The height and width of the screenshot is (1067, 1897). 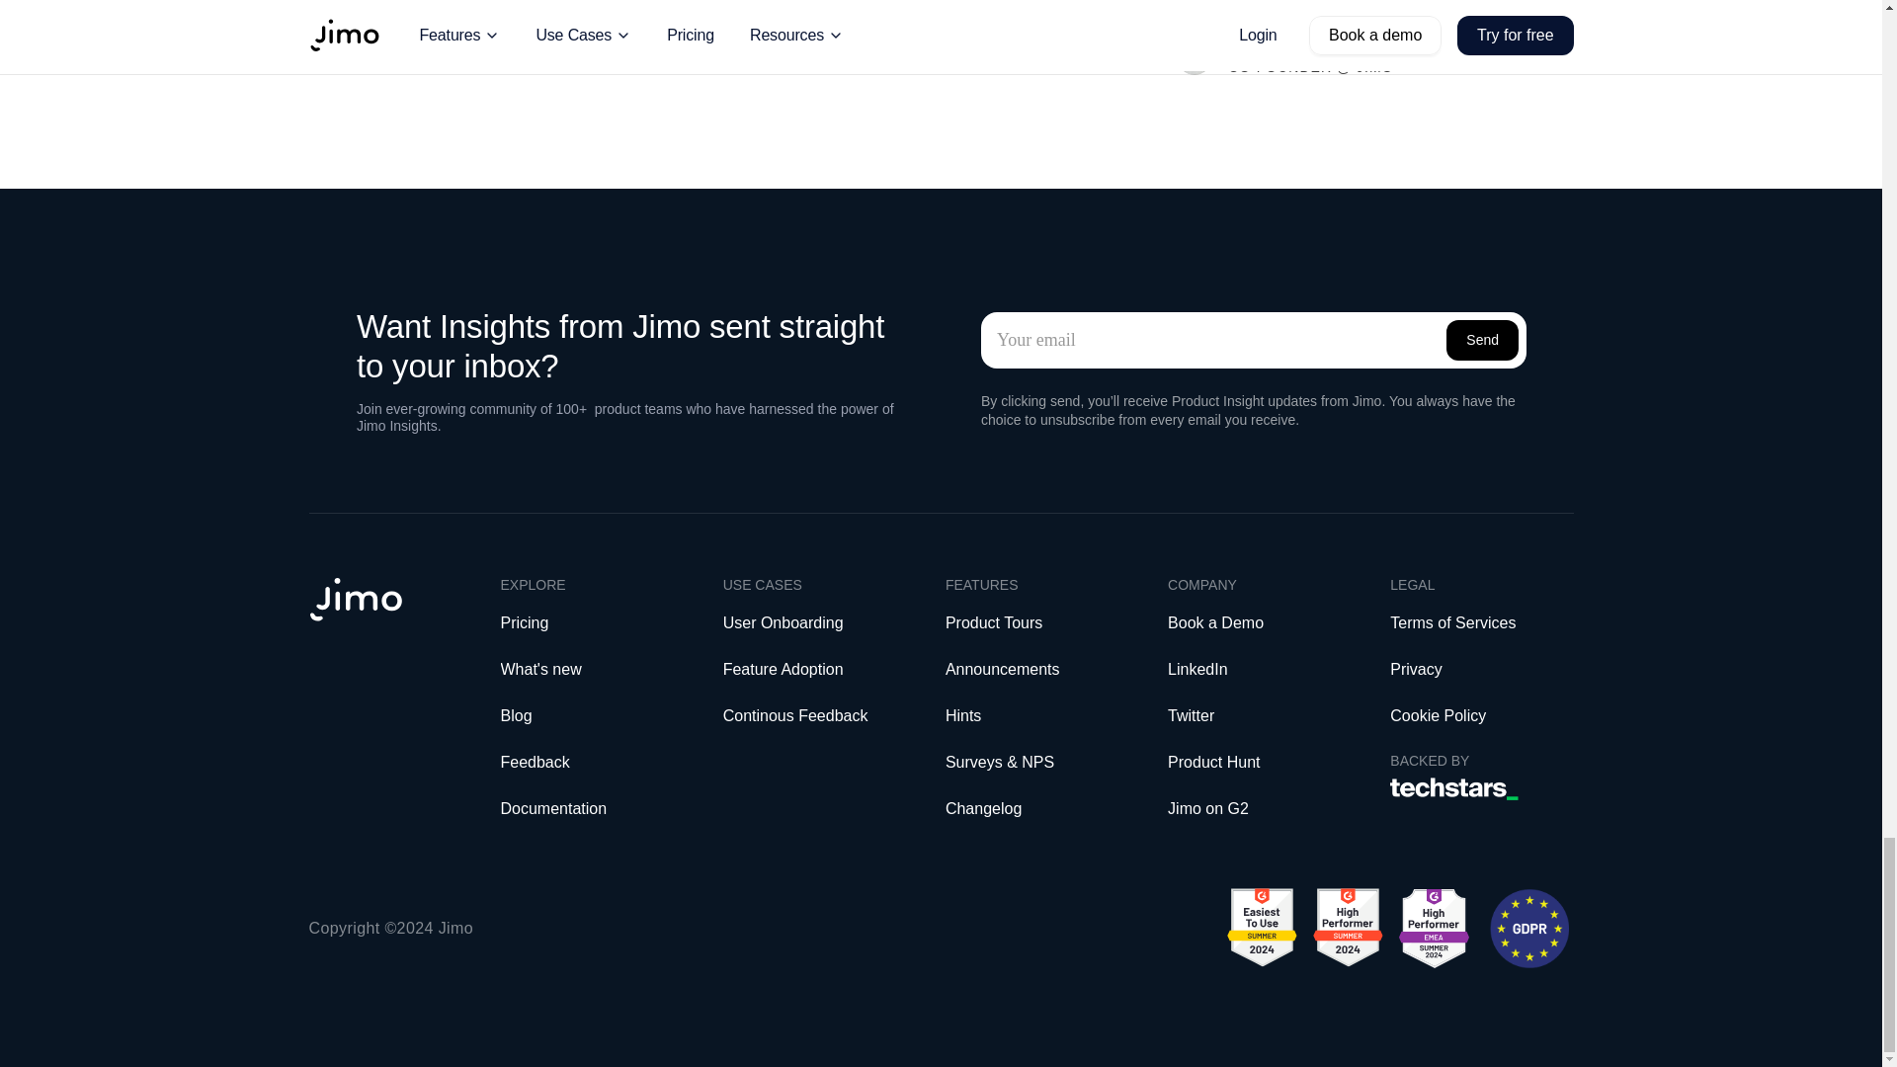 What do you see at coordinates (516, 715) in the screenshot?
I see `Blog` at bounding box center [516, 715].